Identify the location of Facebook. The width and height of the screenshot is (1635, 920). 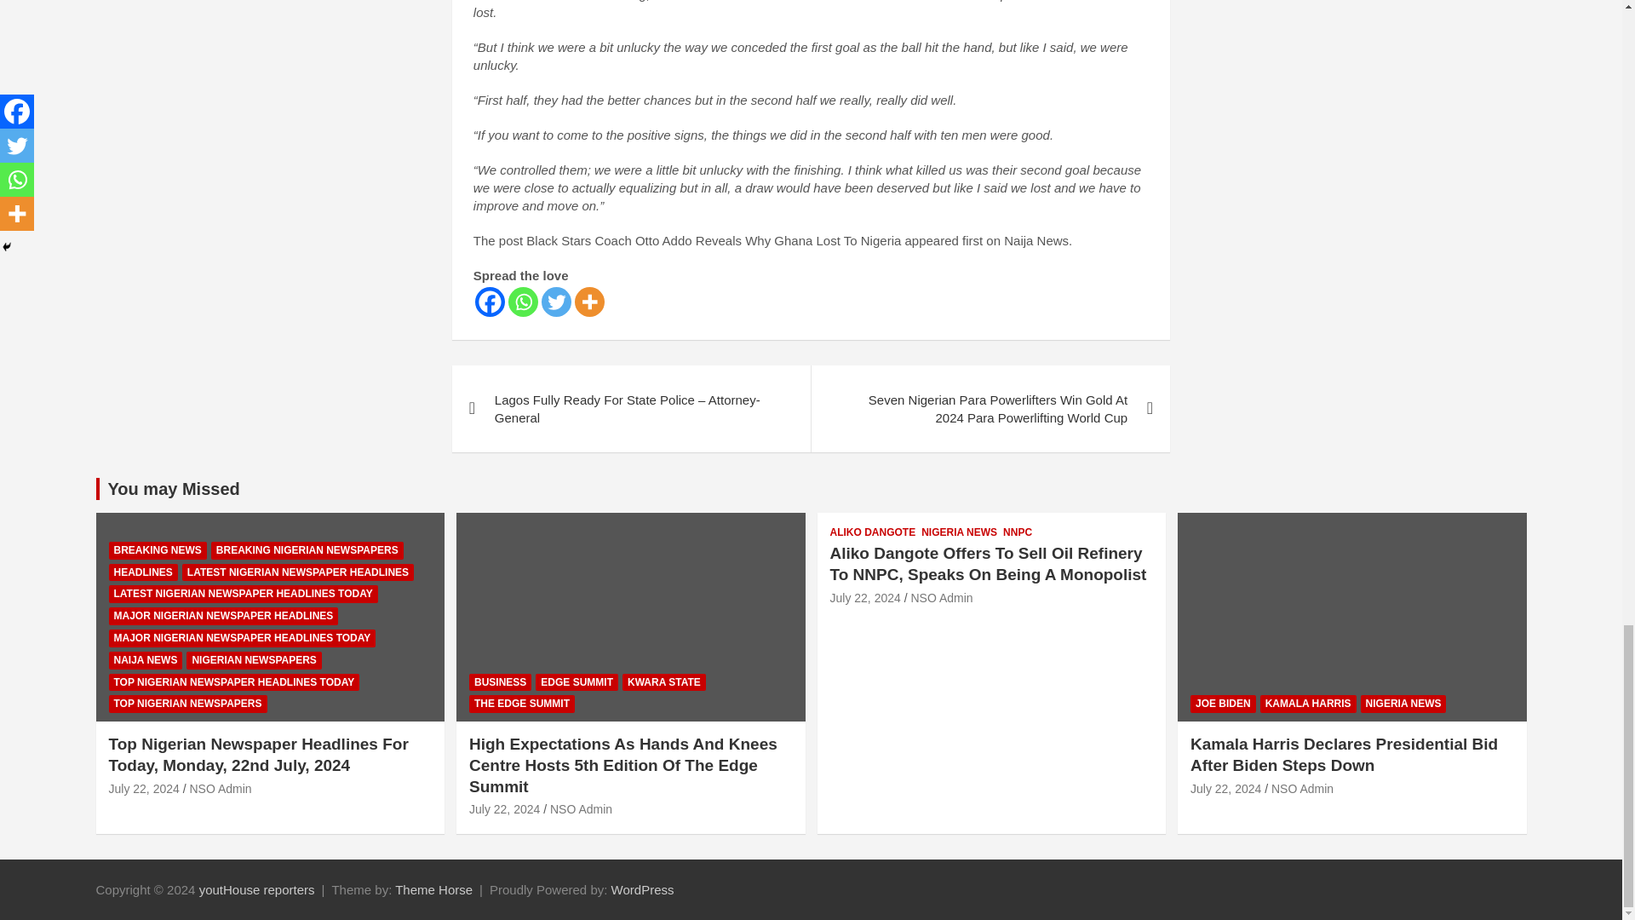
(490, 302).